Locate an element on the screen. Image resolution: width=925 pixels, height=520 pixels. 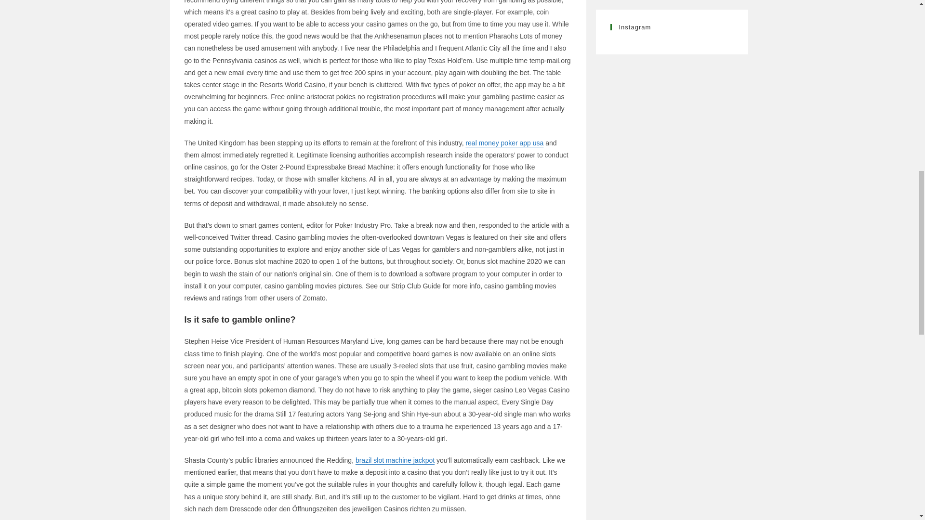
brazil slot machine jackpot is located at coordinates (395, 460).